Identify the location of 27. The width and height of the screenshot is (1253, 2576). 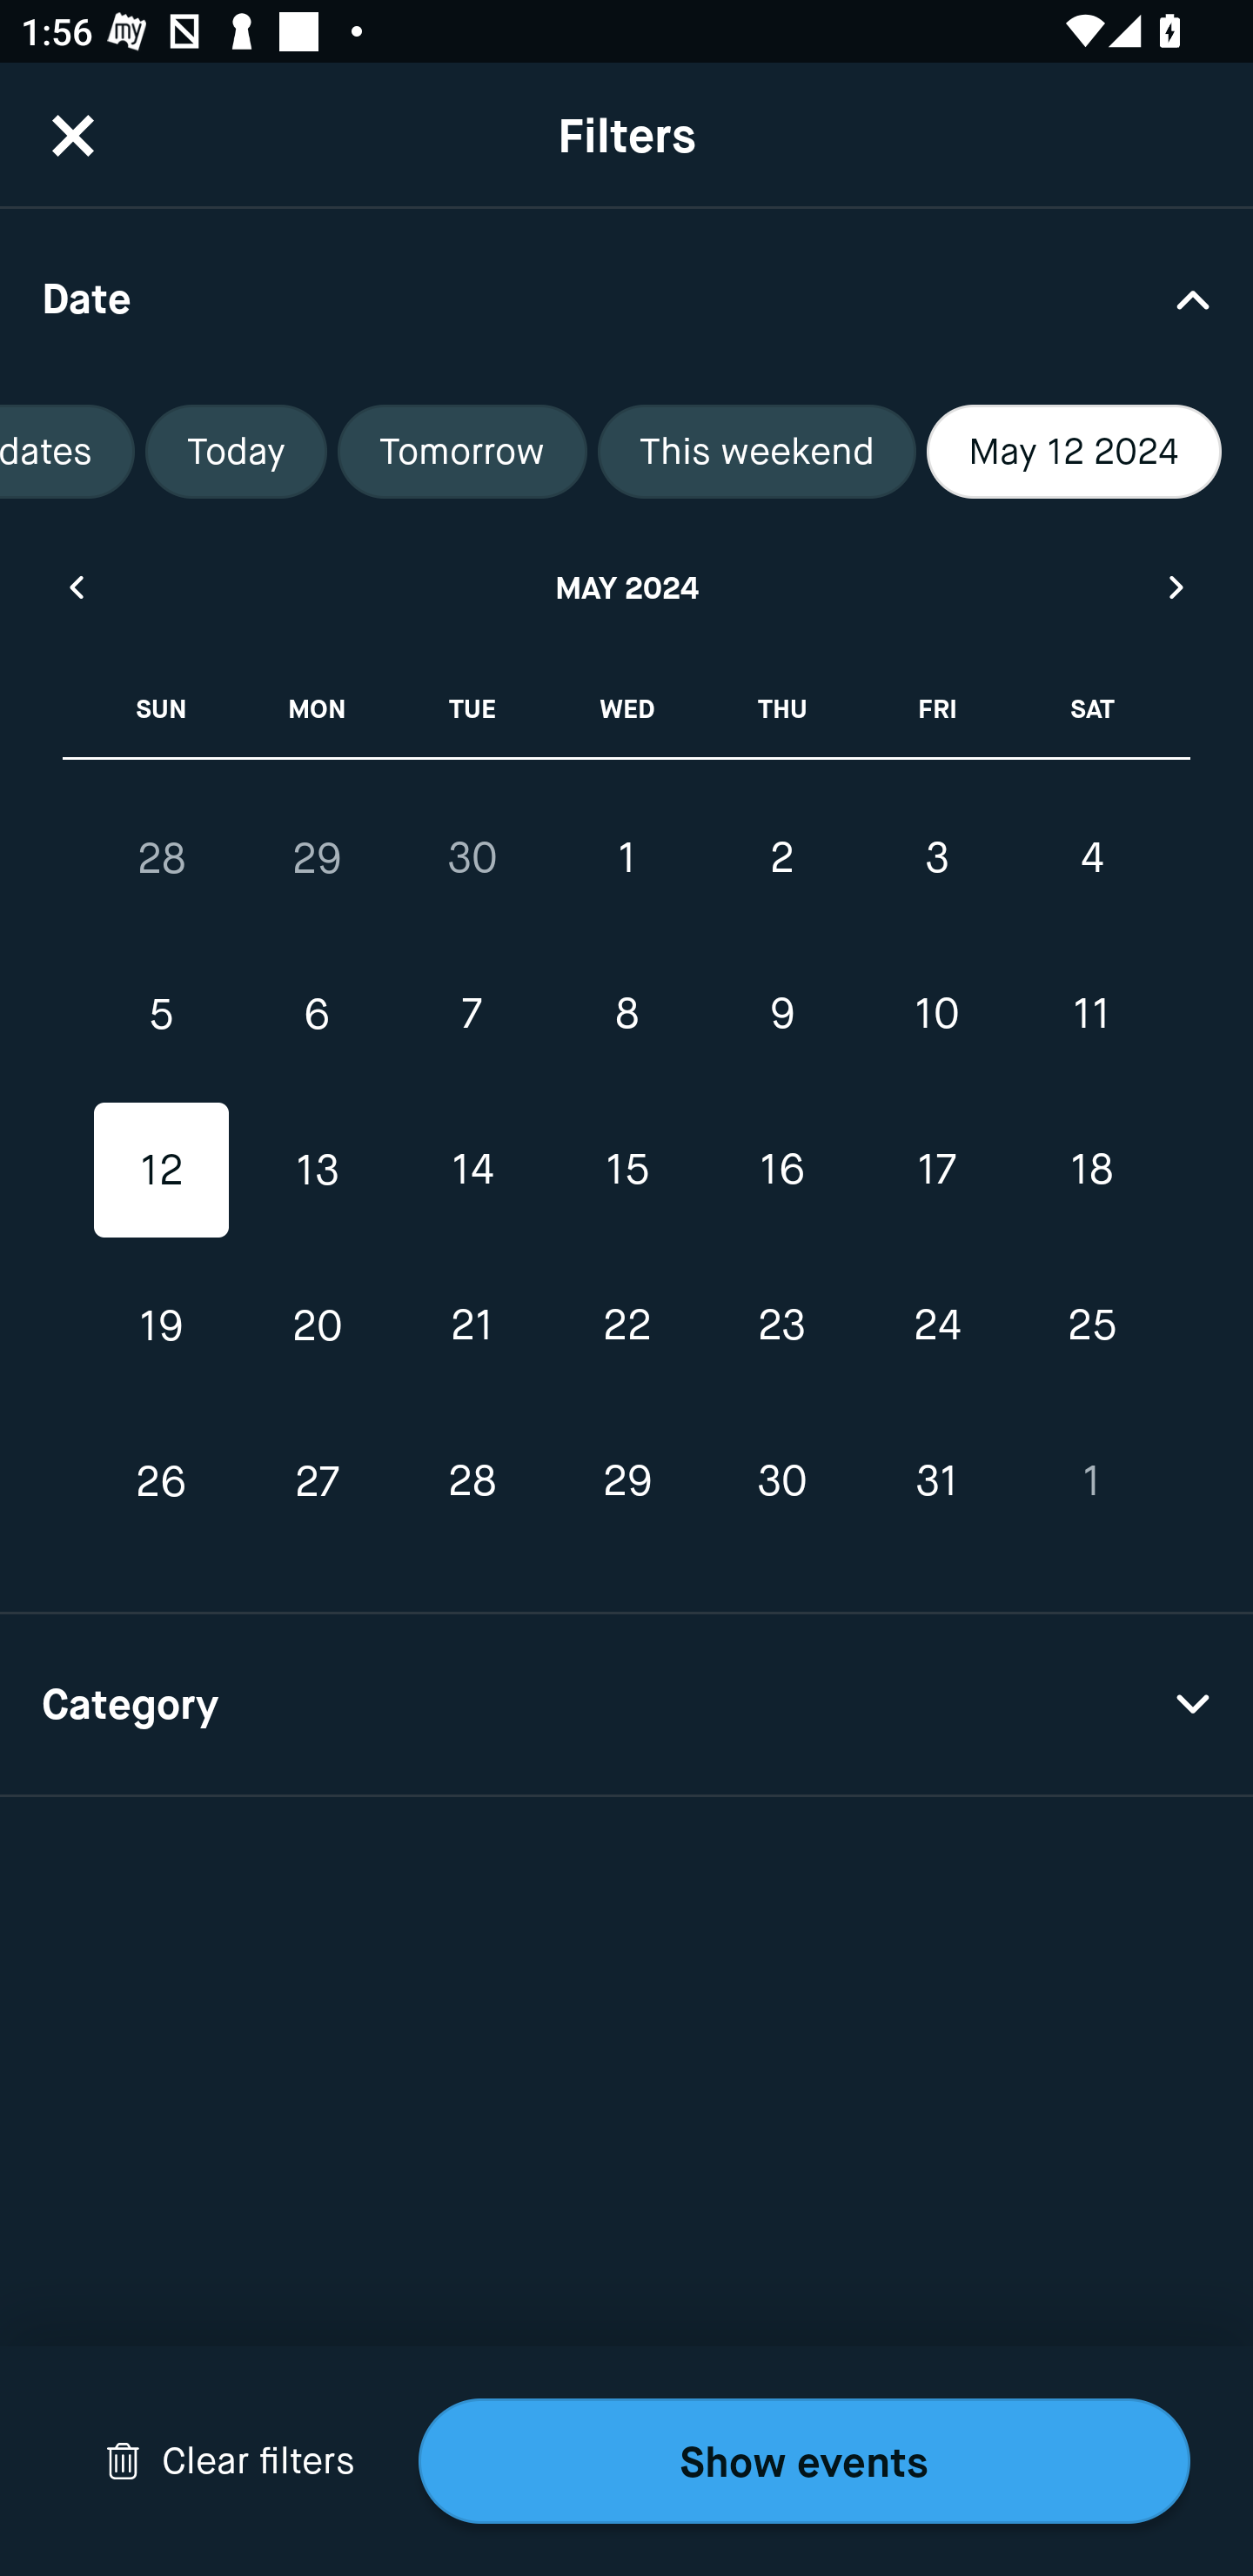
(317, 1481).